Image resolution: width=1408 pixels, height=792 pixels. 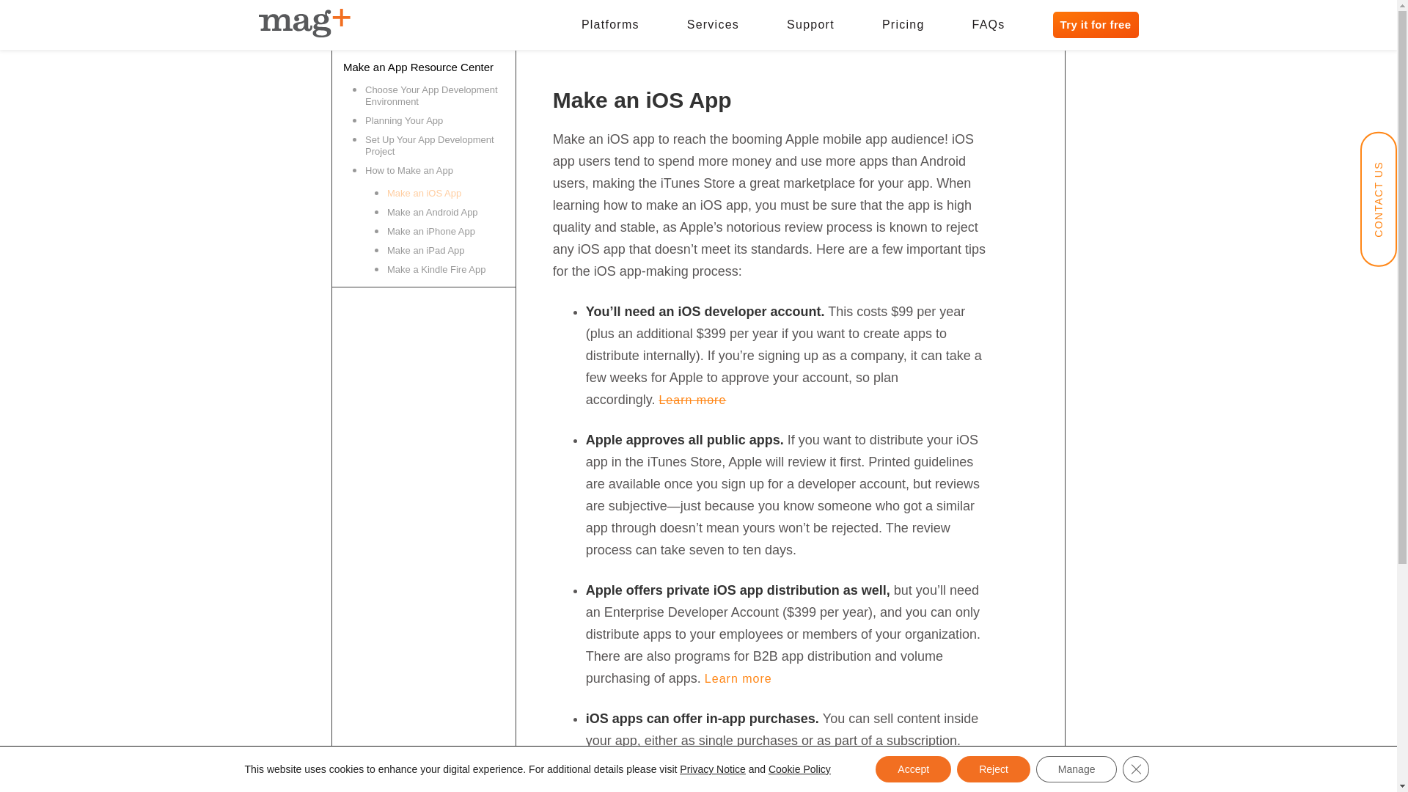 What do you see at coordinates (446, 251) in the screenshot?
I see `Make an iPad App` at bounding box center [446, 251].